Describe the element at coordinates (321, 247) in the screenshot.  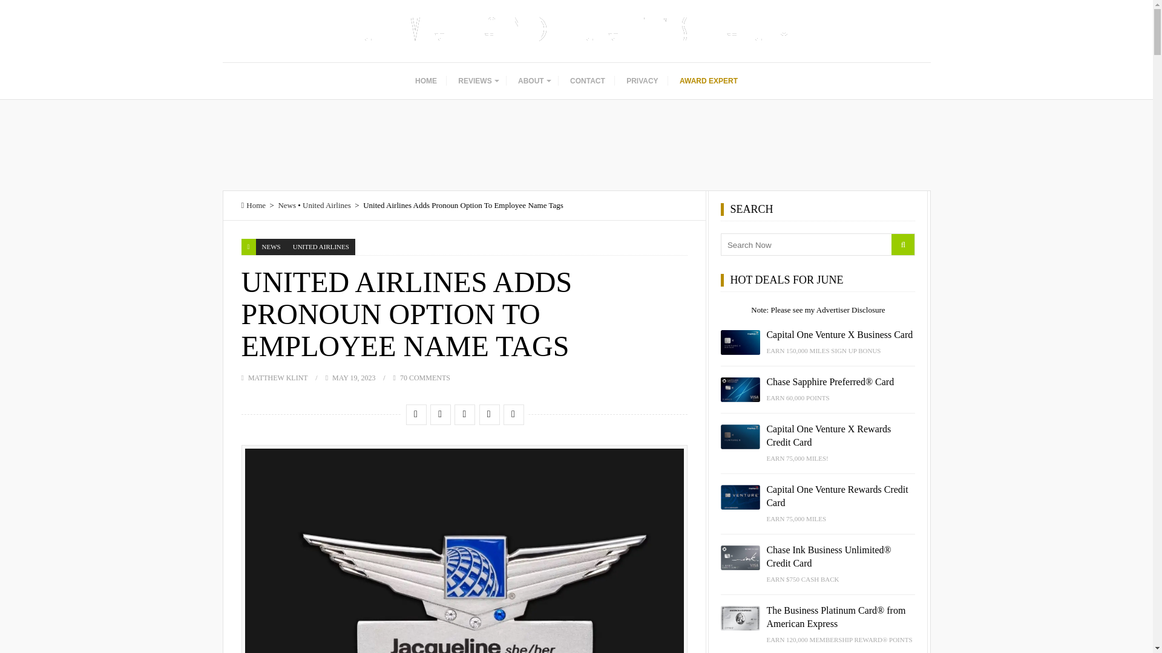
I see `UNITED AIRLINES` at that location.